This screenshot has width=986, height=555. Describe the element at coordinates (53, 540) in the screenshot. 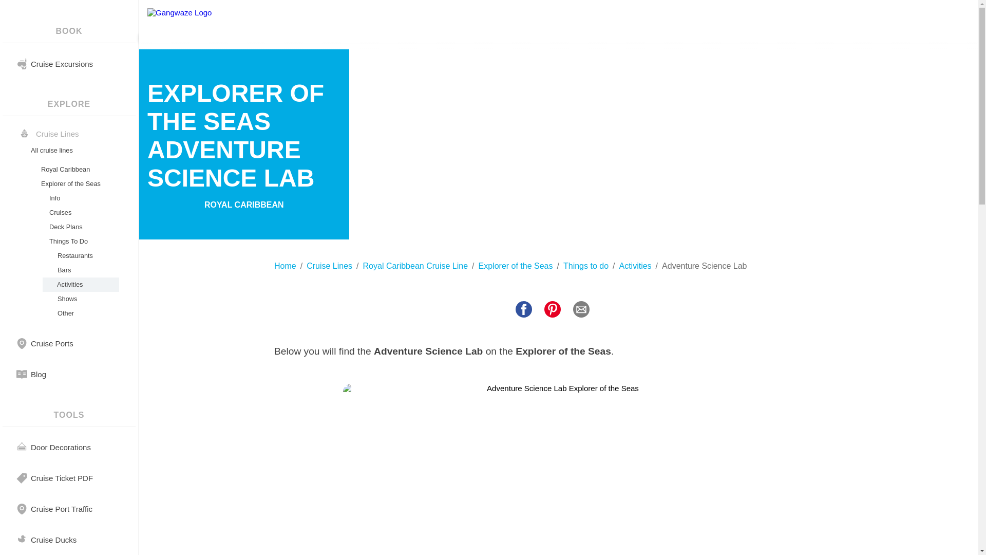

I see `Cruise Ducks` at that location.